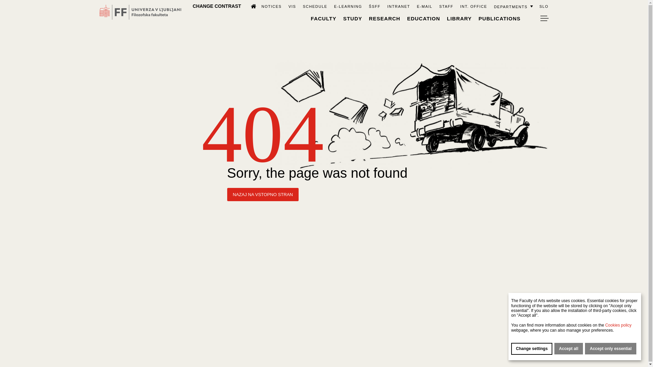 The image size is (653, 367). I want to click on SCHEDULE, so click(315, 6).